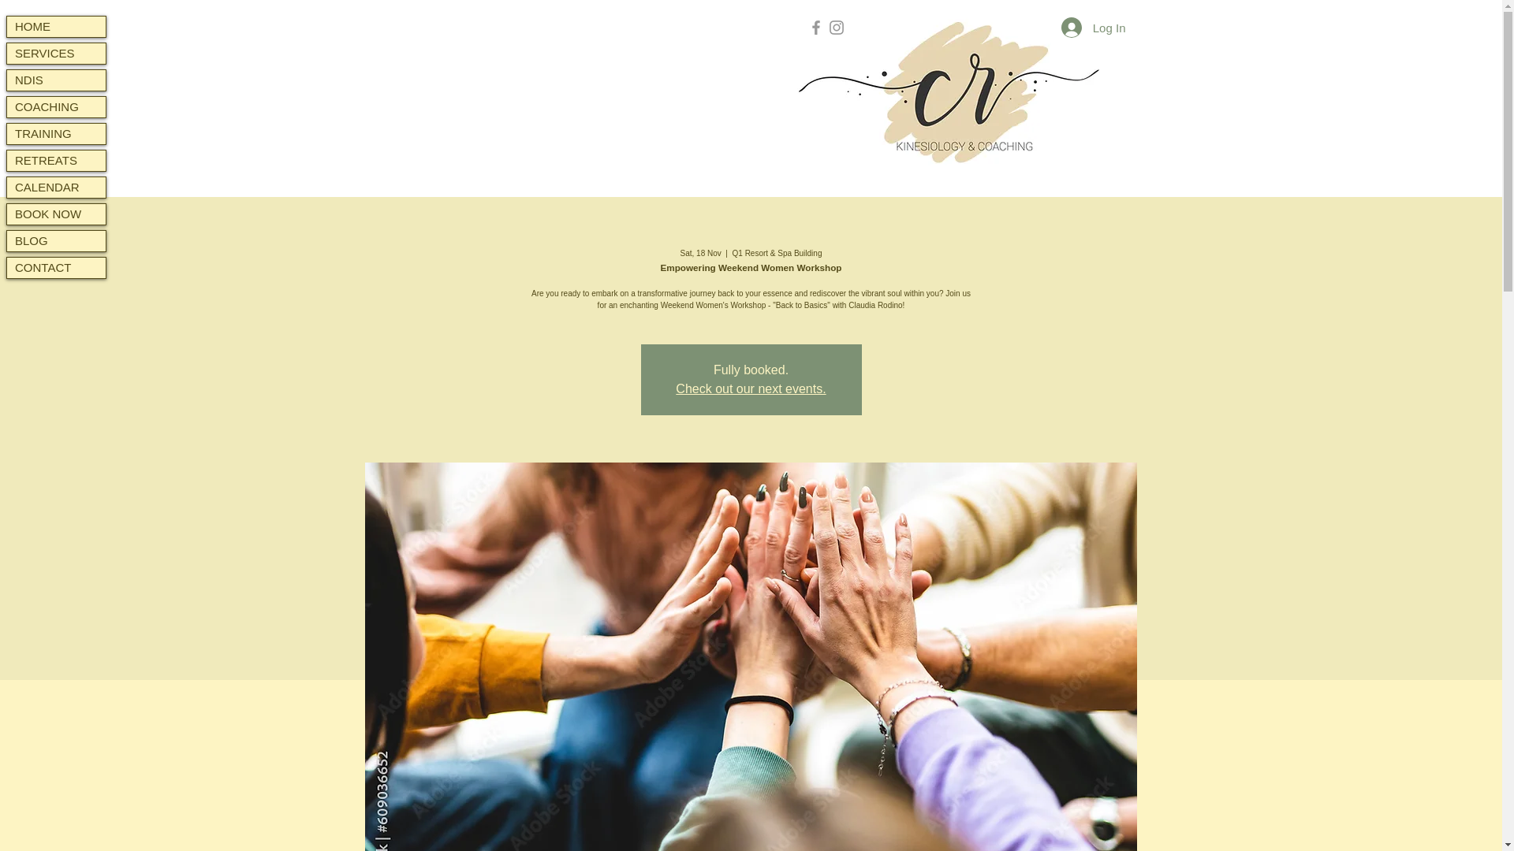 This screenshot has height=851, width=1514. I want to click on CALENDAR, so click(57, 187).